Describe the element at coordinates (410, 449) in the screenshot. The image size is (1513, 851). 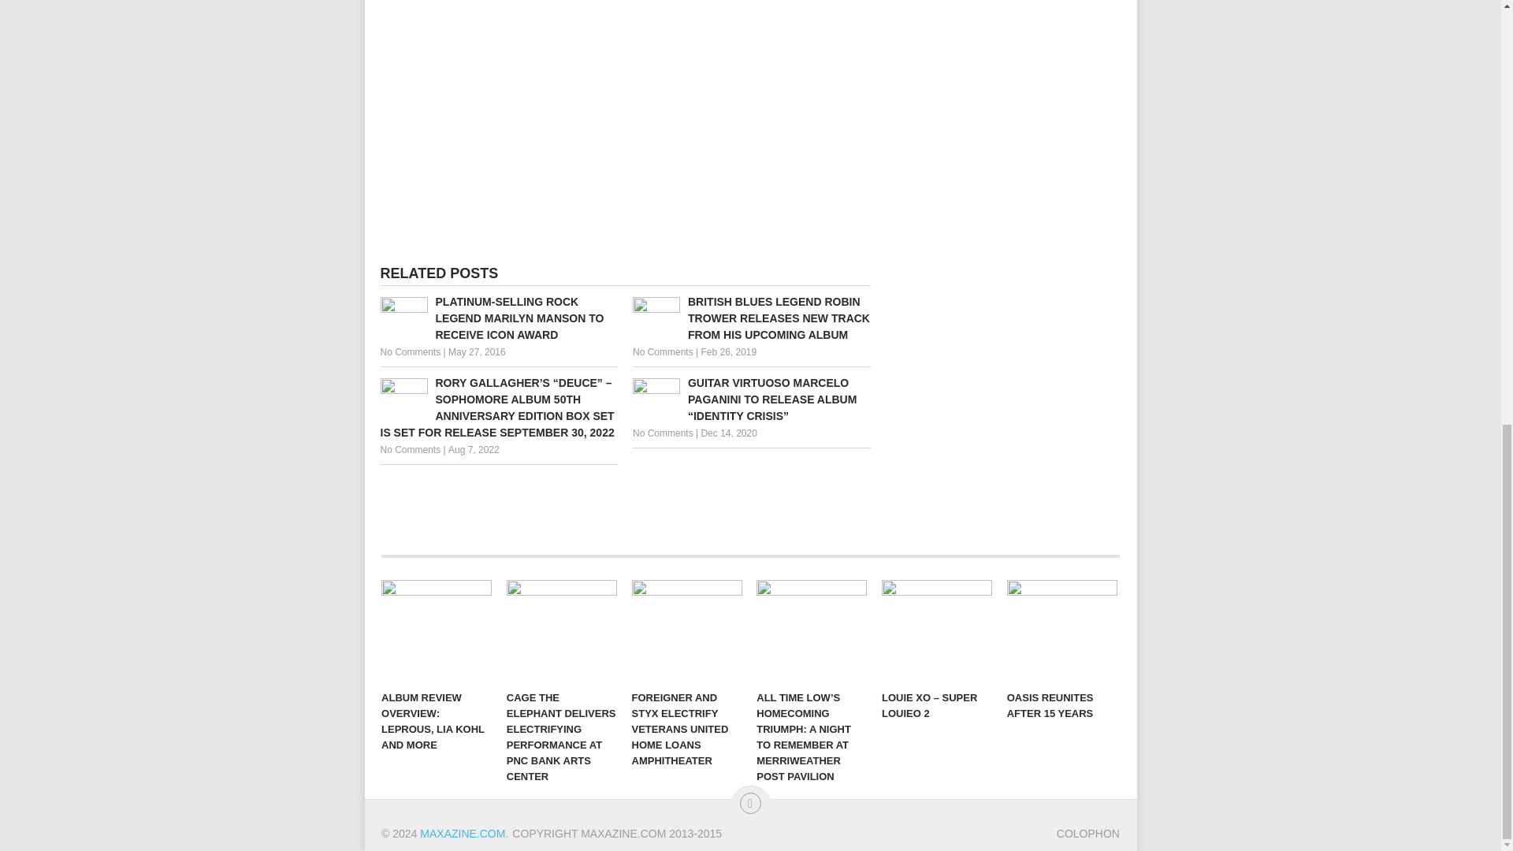
I see `No Comments` at that location.